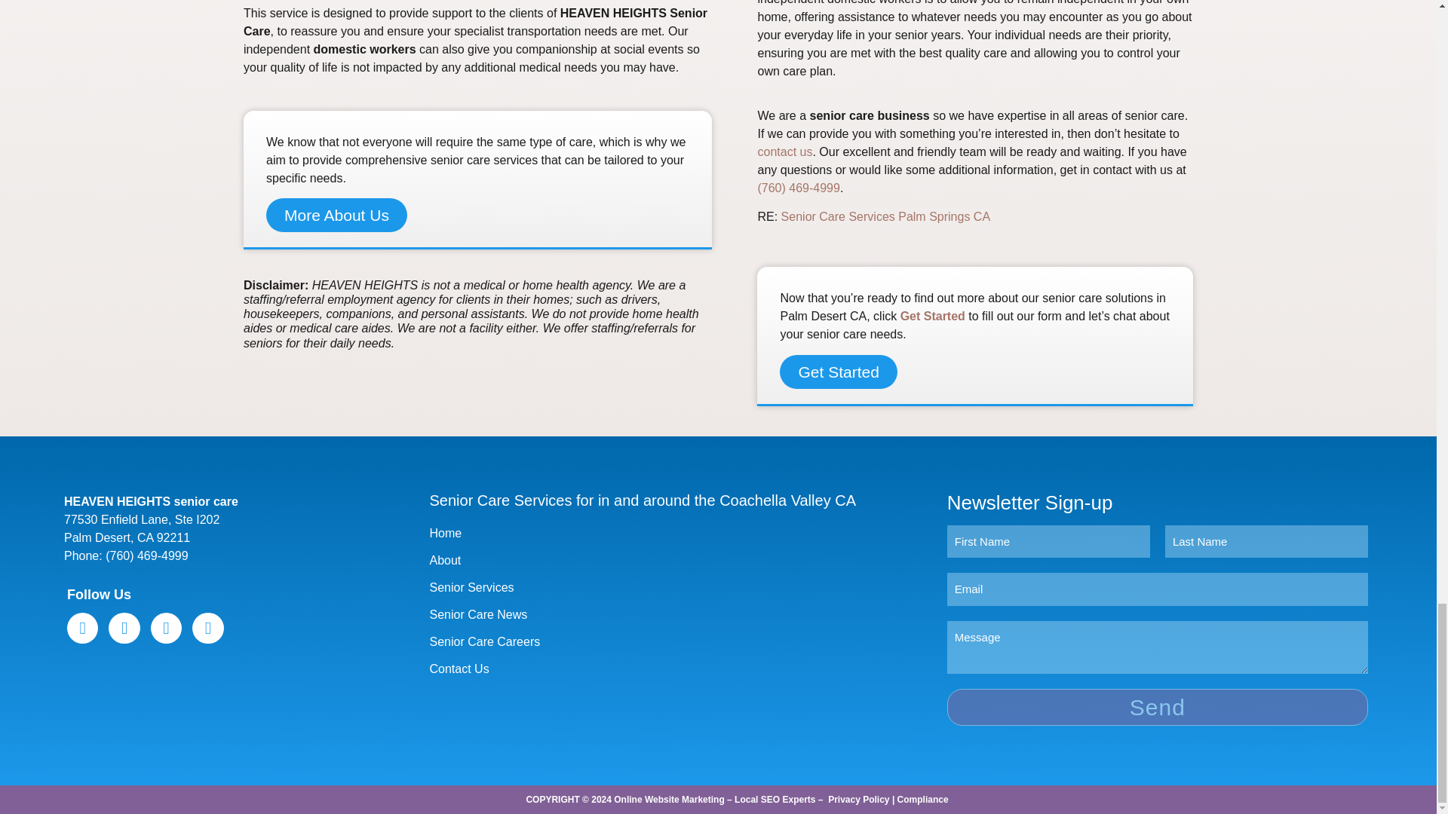 This screenshot has width=1448, height=814. What do you see at coordinates (714, 800) in the screenshot?
I see `Online Website Marketing - Local SEO Experts` at bounding box center [714, 800].